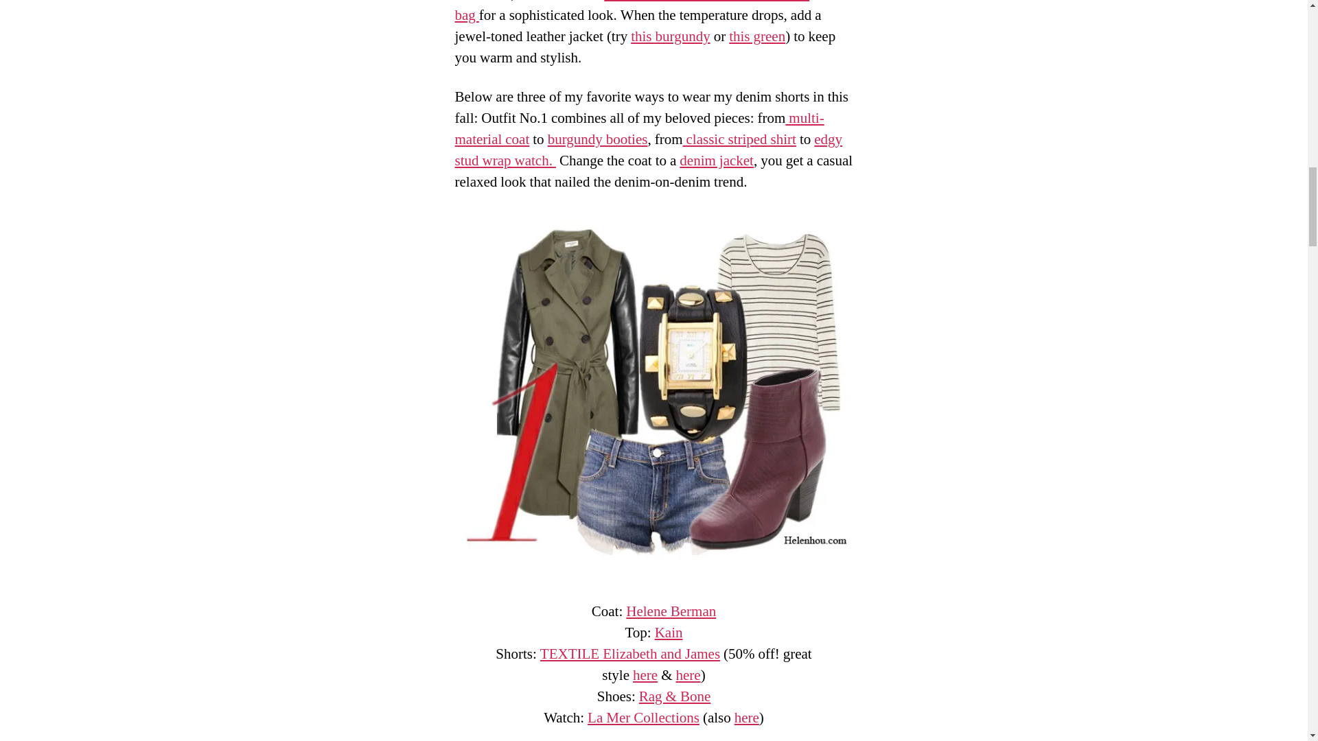 The image size is (1318, 741). I want to click on here, so click(645, 675).